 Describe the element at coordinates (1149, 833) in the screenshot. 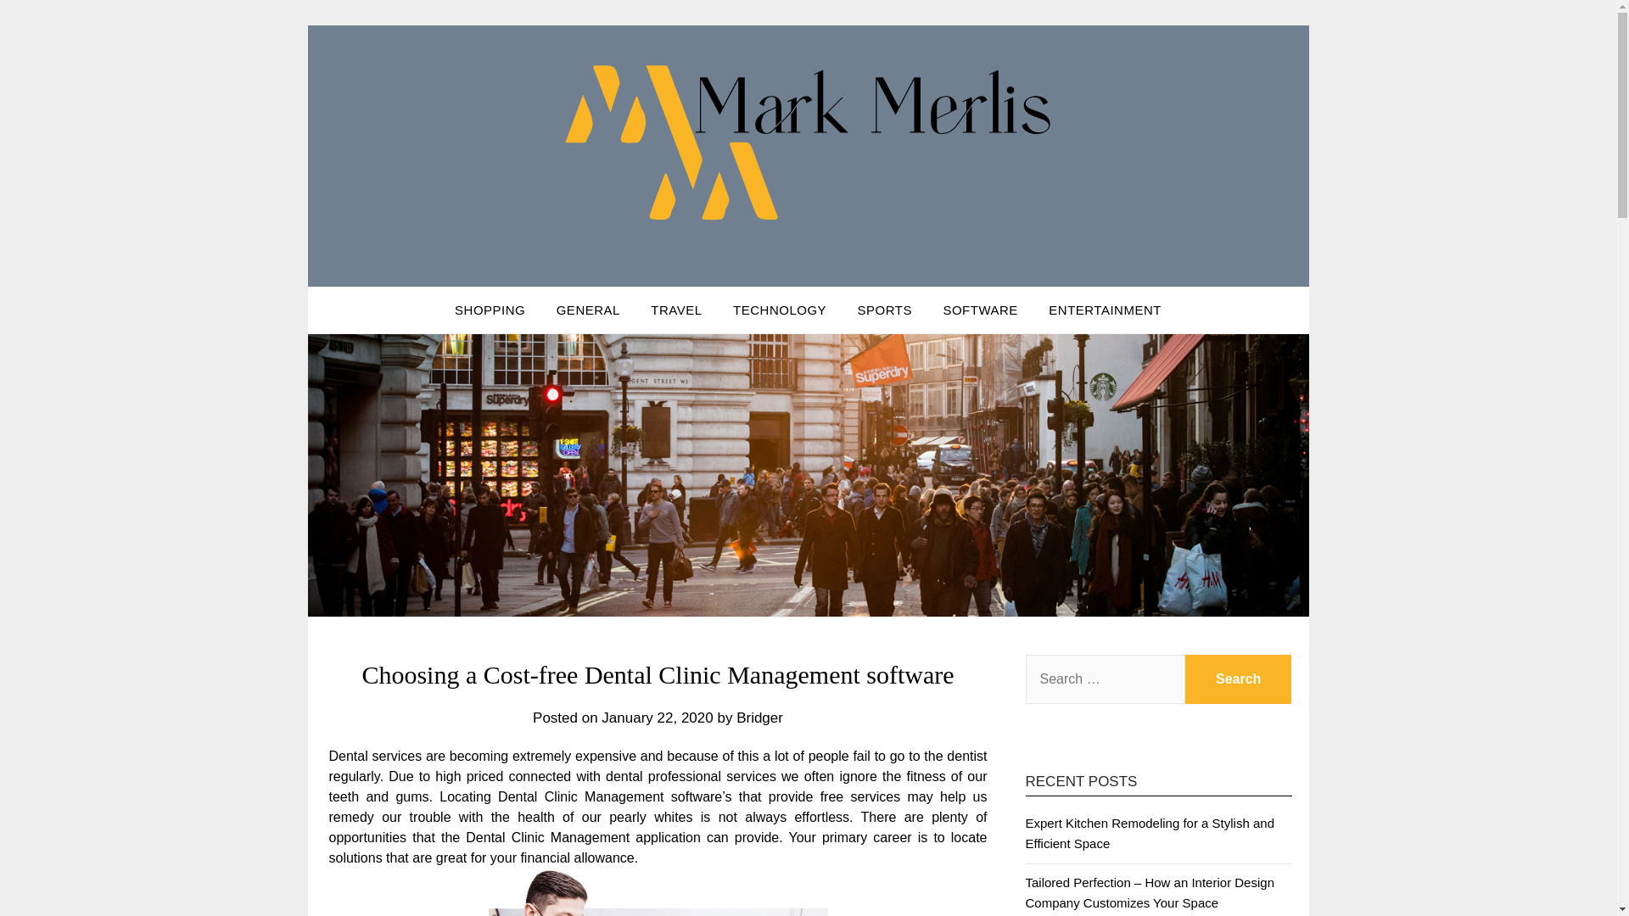

I see `Expert Kitchen Remodeling for a Stylish and Efficient Space` at that location.